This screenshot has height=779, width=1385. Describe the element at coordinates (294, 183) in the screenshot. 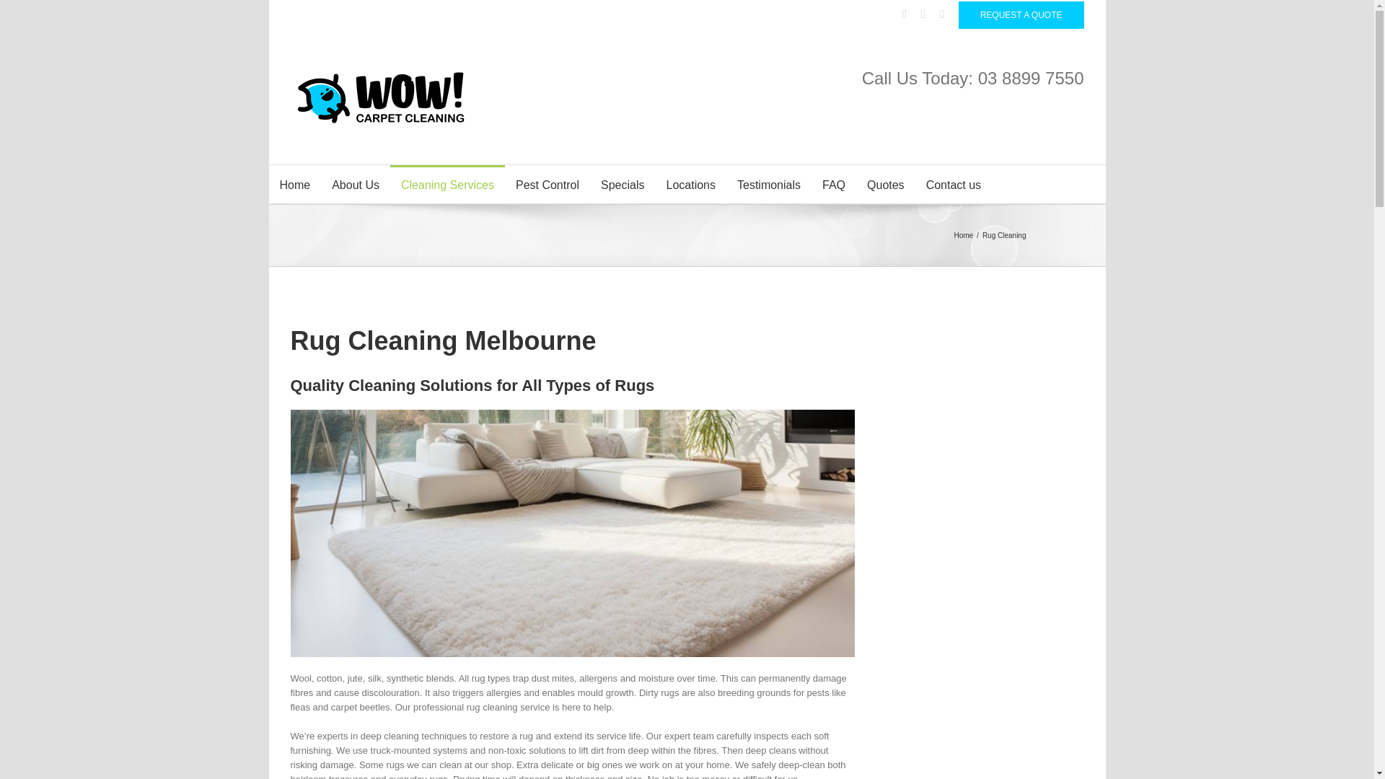

I see `Carpet Cleaning Melbourne` at that location.